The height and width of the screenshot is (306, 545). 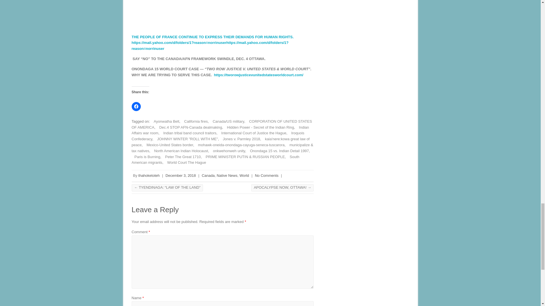 What do you see at coordinates (165, 121) in the screenshot?
I see `Ayonwatha Belt` at bounding box center [165, 121].